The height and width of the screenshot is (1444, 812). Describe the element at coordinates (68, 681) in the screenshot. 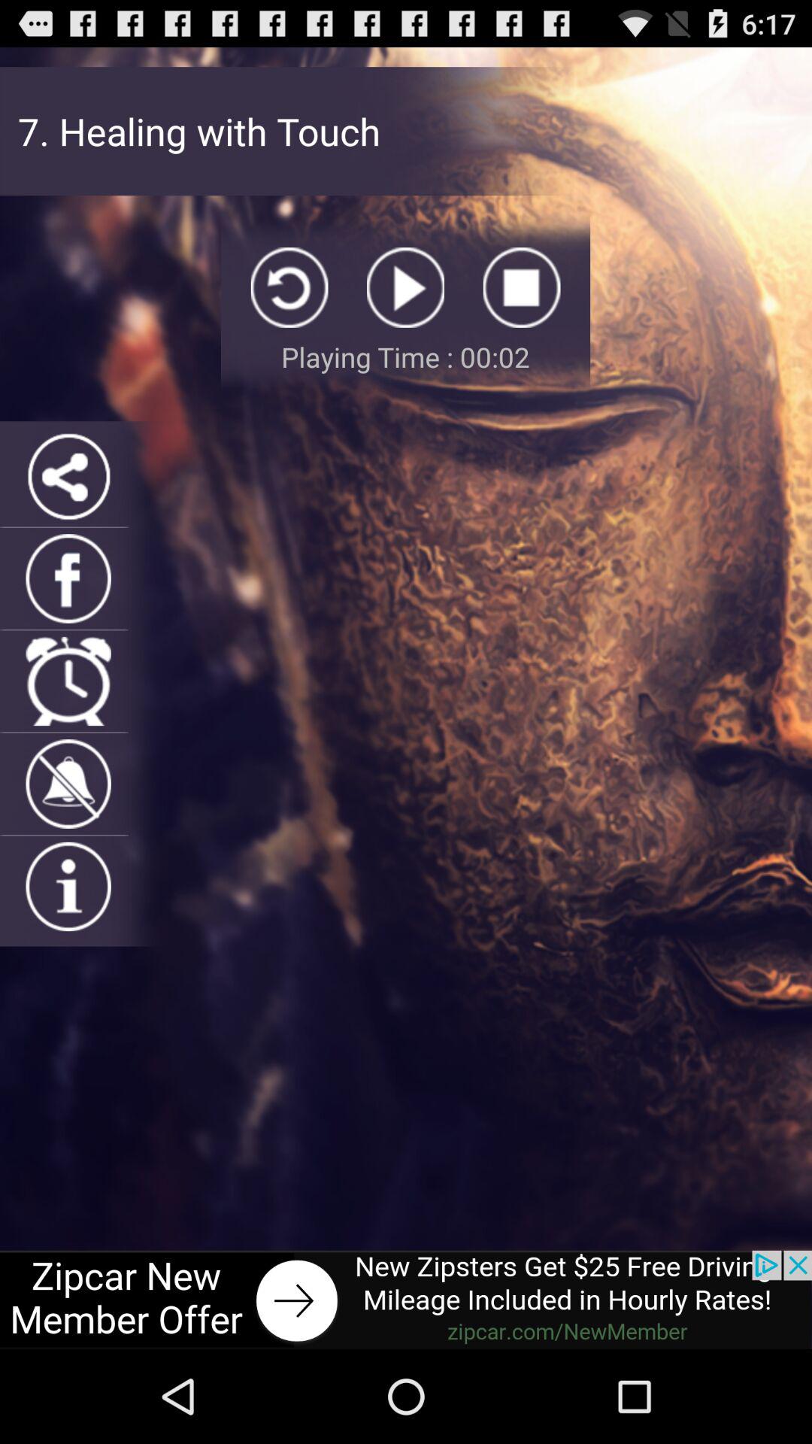

I see `open timer` at that location.